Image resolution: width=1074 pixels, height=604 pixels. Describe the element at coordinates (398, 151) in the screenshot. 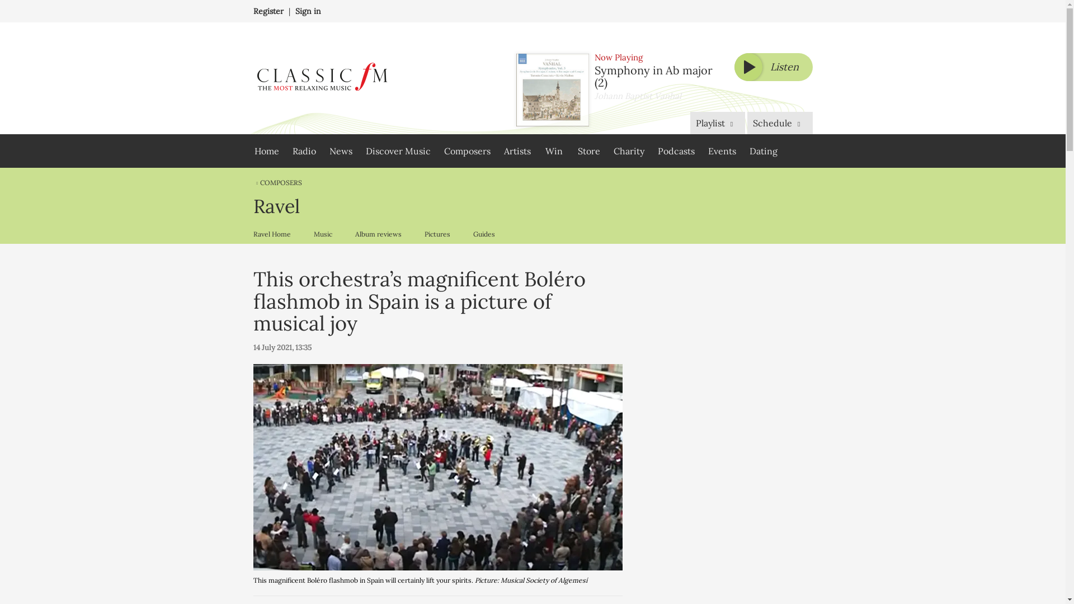

I see `Discover Music` at that location.